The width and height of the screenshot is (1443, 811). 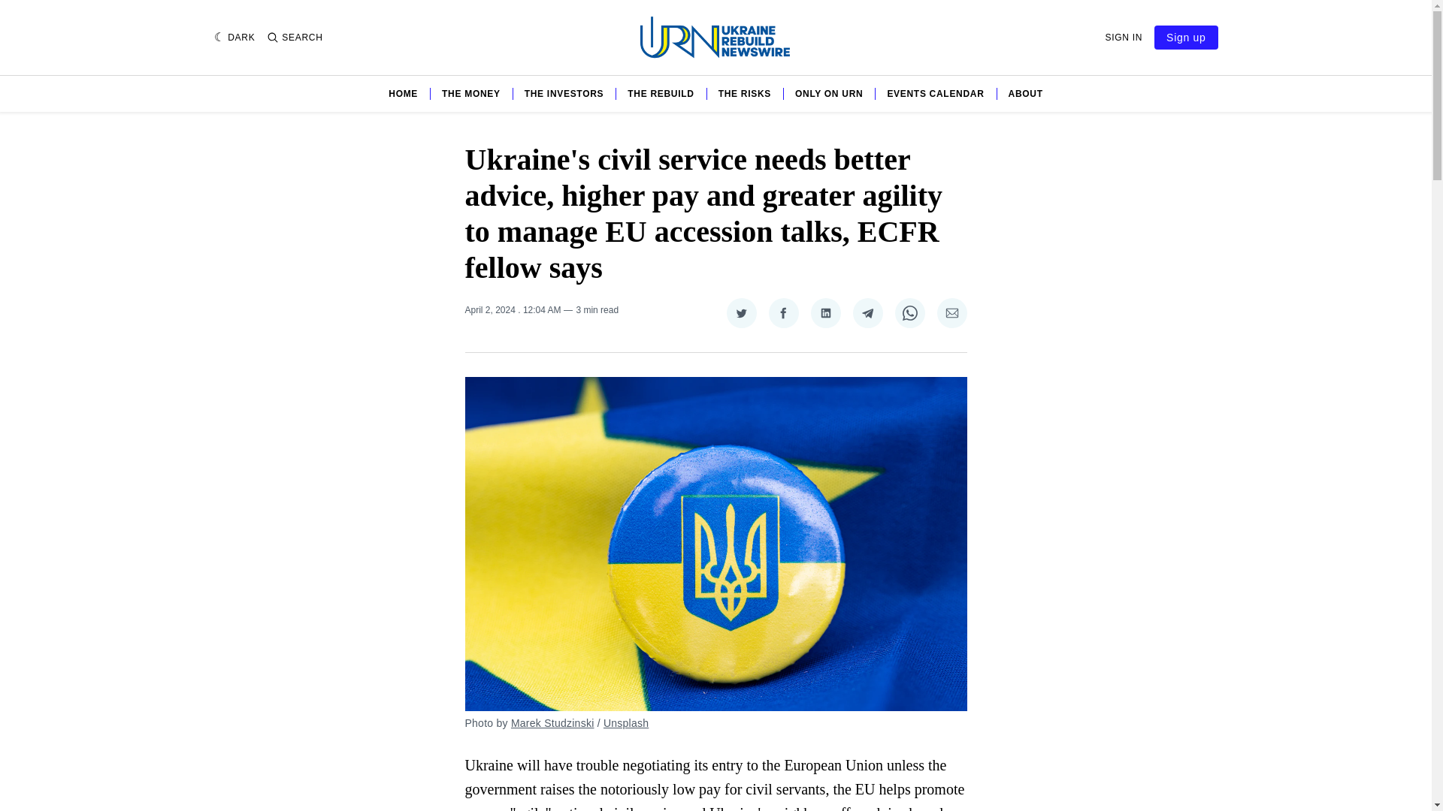 I want to click on Share via Email, so click(x=951, y=313).